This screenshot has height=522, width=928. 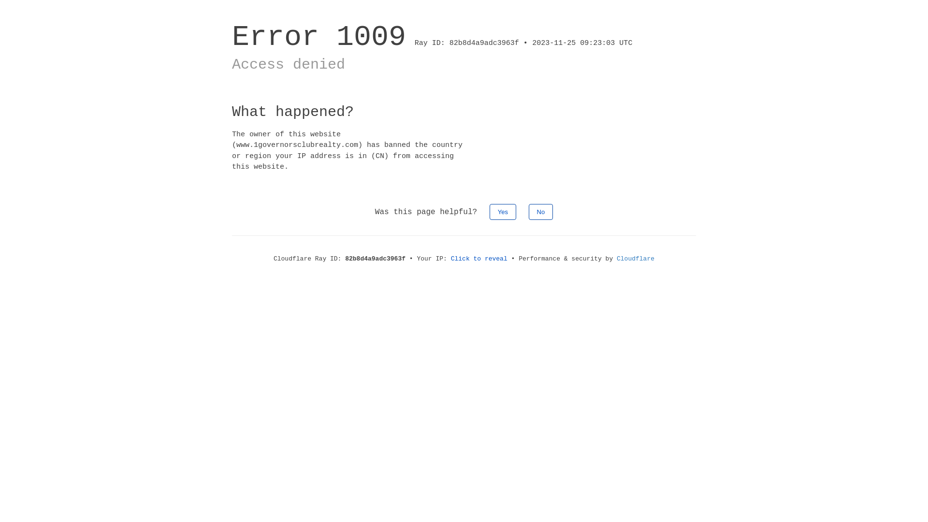 I want to click on Click to reveal, so click(x=479, y=259).